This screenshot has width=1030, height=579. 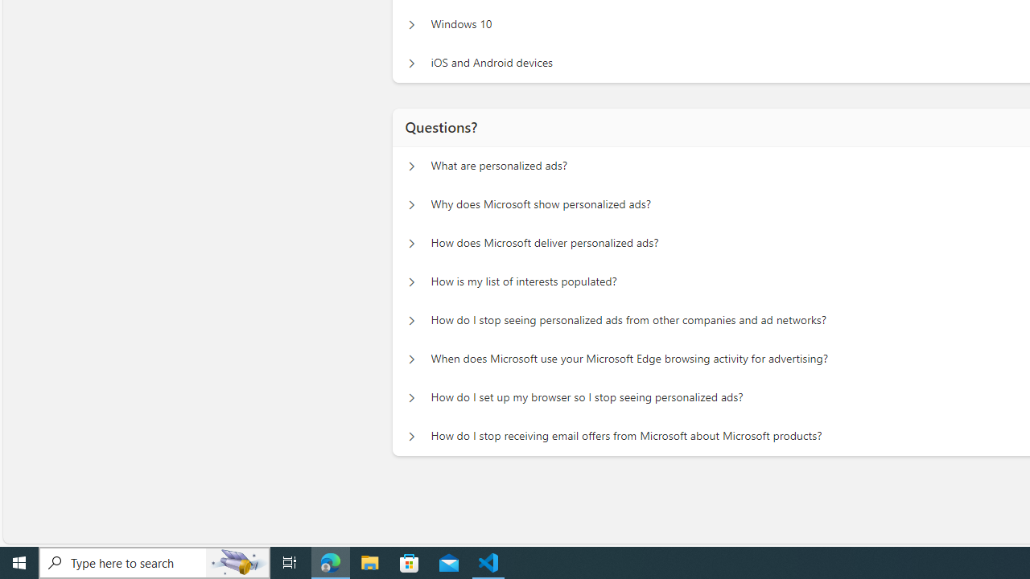 What do you see at coordinates (411, 166) in the screenshot?
I see `Questions? What are personalized ads?` at bounding box center [411, 166].